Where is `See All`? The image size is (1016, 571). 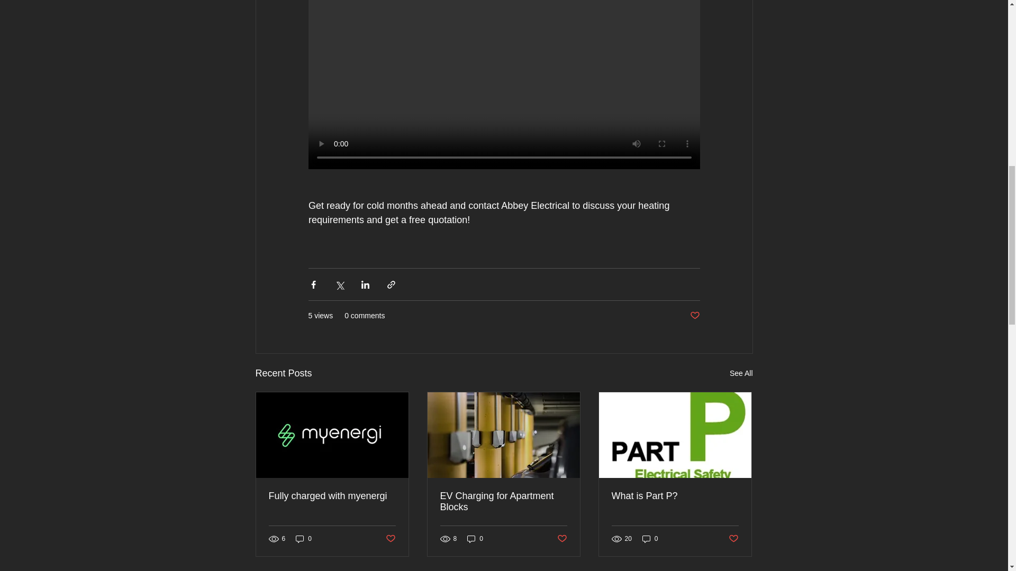 See All is located at coordinates (741, 373).